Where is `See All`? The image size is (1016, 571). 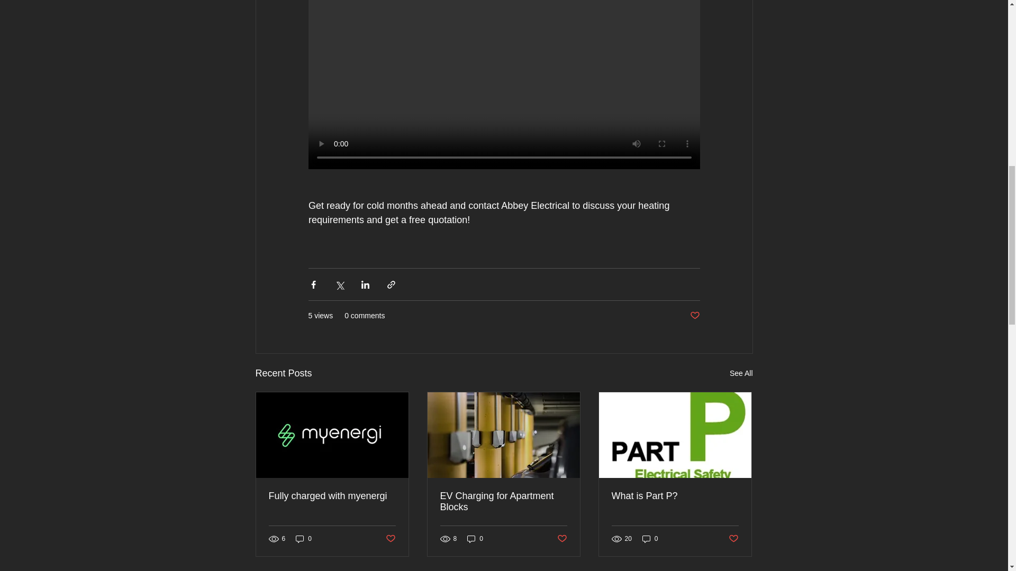 See All is located at coordinates (741, 373).